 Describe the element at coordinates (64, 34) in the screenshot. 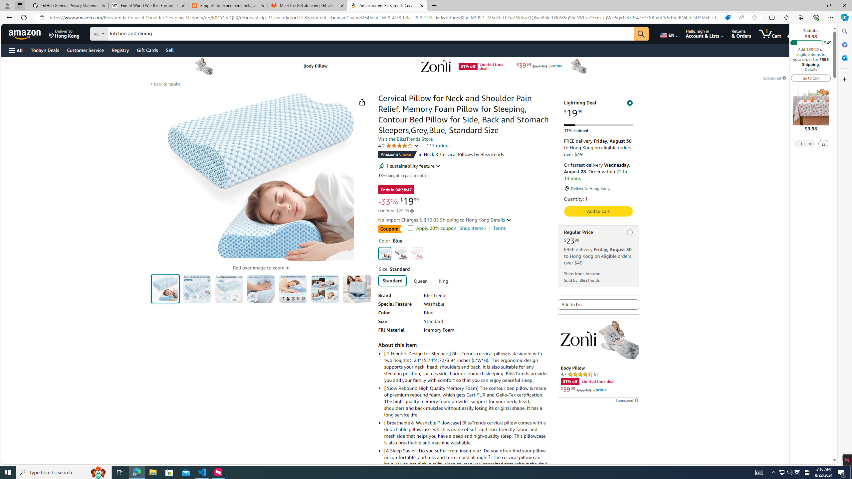

I see `Deliver to Hong Kong` at that location.